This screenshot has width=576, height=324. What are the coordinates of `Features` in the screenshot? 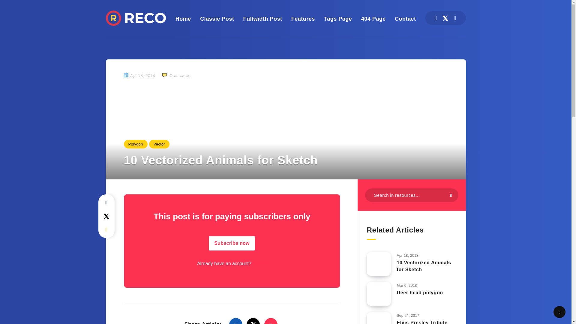 It's located at (303, 19).